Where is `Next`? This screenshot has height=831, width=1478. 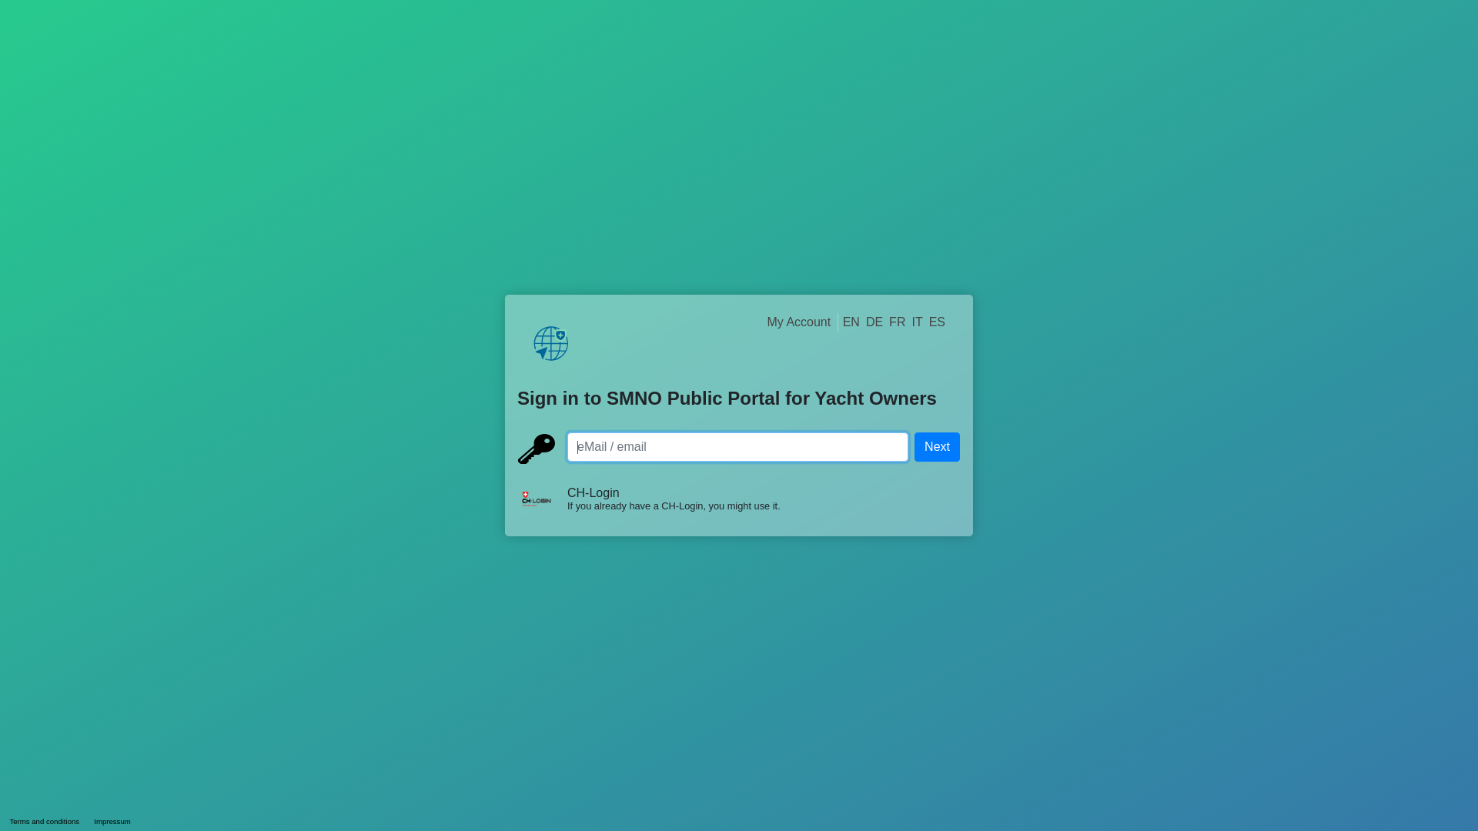 Next is located at coordinates (938, 447).